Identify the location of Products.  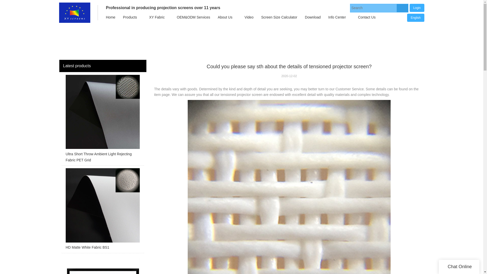
(130, 17).